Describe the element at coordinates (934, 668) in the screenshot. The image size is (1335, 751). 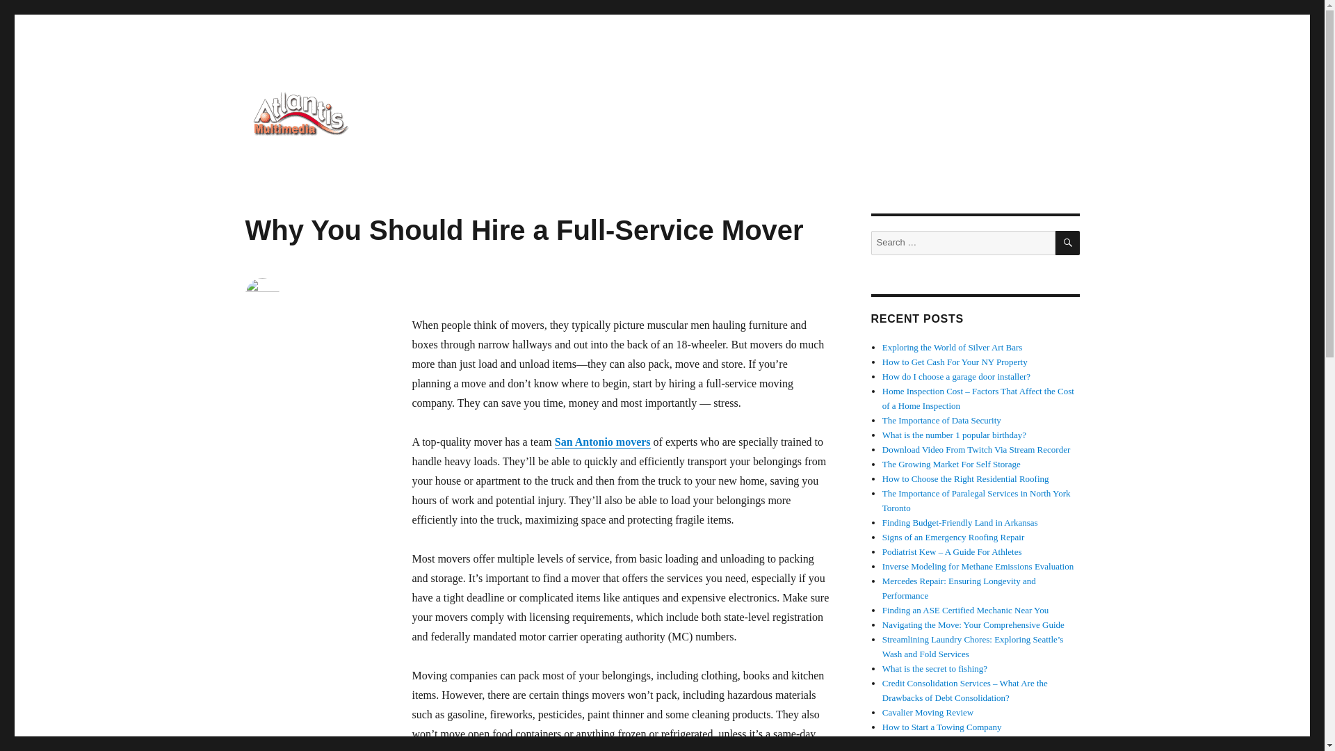
I see `What is the secret to fishing?` at that location.